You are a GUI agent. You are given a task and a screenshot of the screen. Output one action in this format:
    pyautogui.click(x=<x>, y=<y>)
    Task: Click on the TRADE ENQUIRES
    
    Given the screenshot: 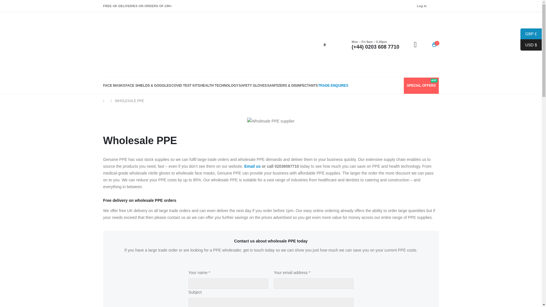 What is the action you would take?
    pyautogui.click(x=114, y=86)
    